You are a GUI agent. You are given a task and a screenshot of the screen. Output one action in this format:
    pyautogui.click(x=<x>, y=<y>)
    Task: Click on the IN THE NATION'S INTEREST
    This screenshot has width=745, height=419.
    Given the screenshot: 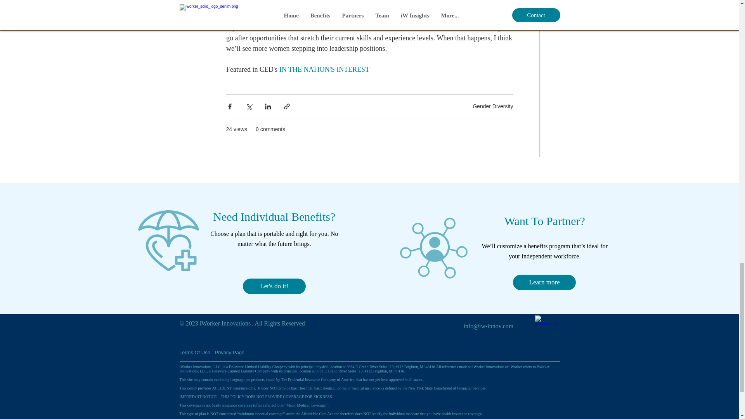 What is the action you would take?
    pyautogui.click(x=324, y=69)
    